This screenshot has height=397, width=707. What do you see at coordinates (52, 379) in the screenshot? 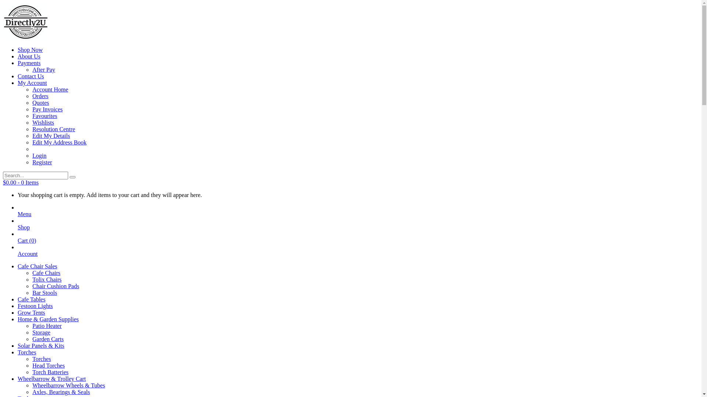
I see `Wheelbarrow & Trolley Cart` at bounding box center [52, 379].